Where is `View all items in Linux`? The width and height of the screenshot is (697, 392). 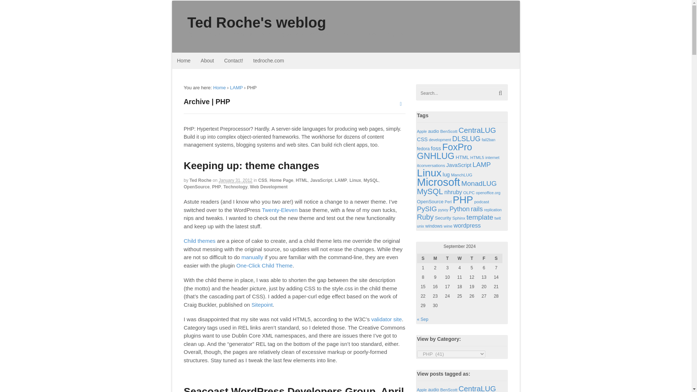
View all items in Linux is located at coordinates (355, 180).